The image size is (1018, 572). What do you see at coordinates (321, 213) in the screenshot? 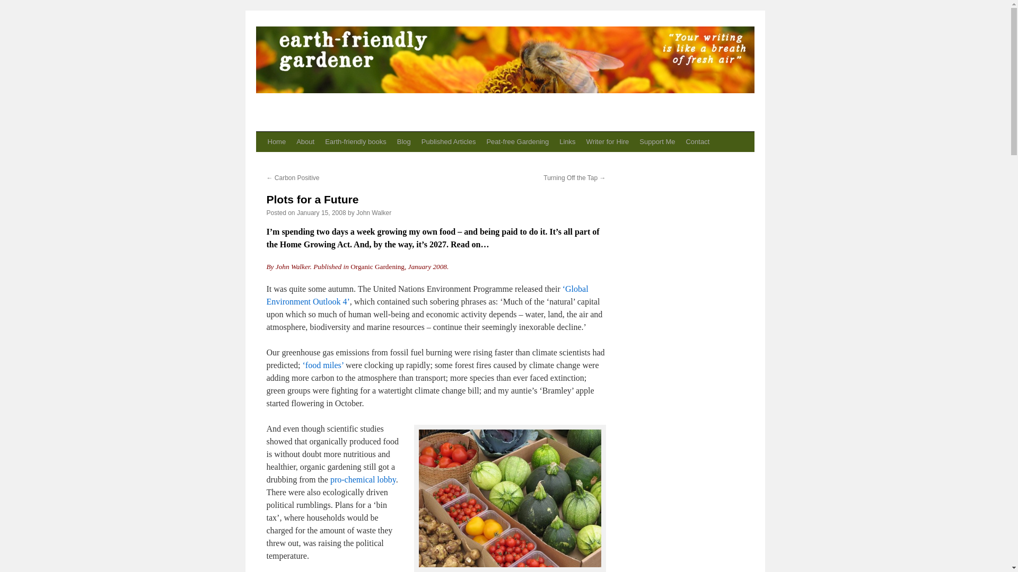
I see `January 15, 2008` at bounding box center [321, 213].